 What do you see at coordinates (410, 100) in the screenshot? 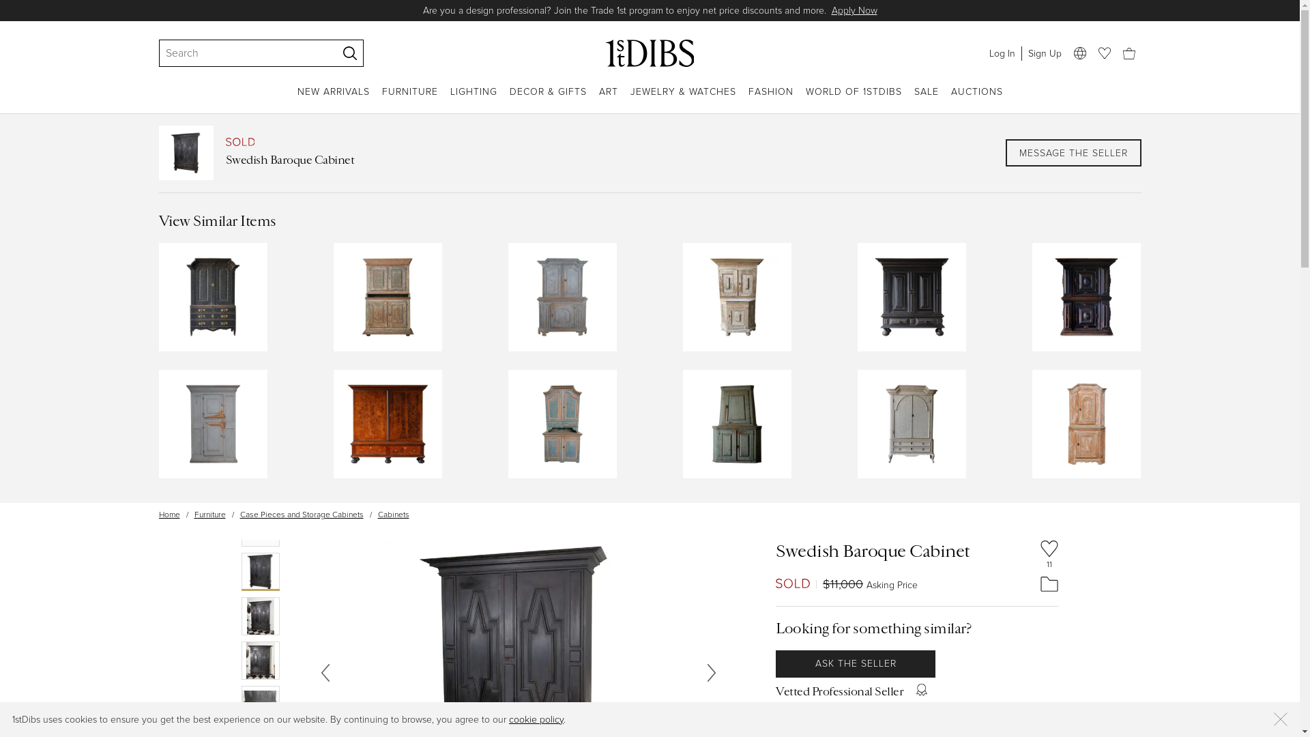
I see `FURNITURE` at bounding box center [410, 100].